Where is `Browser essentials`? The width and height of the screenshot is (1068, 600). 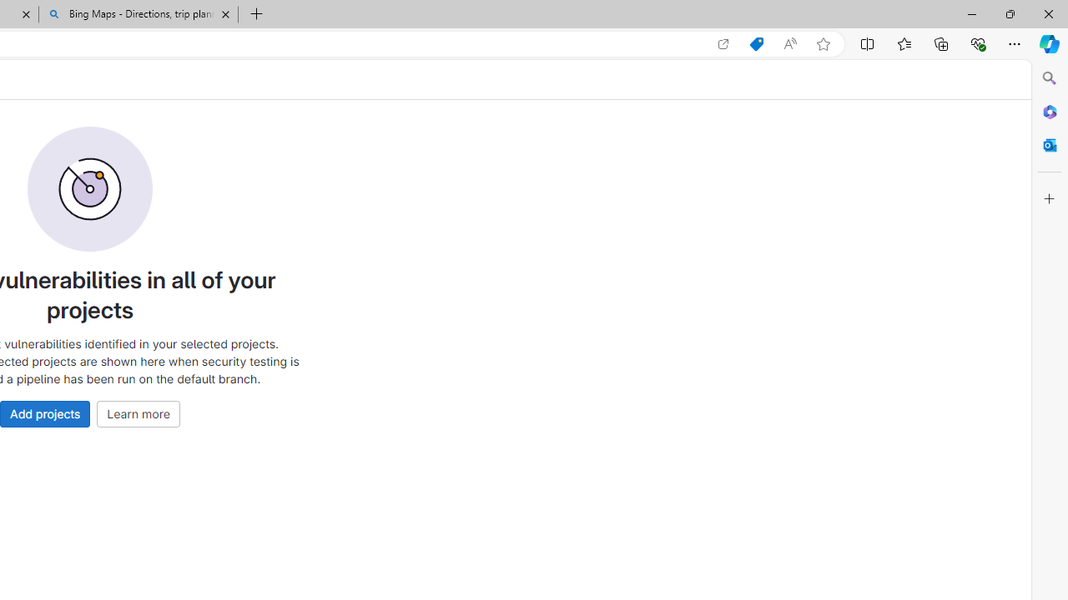
Browser essentials is located at coordinates (978, 43).